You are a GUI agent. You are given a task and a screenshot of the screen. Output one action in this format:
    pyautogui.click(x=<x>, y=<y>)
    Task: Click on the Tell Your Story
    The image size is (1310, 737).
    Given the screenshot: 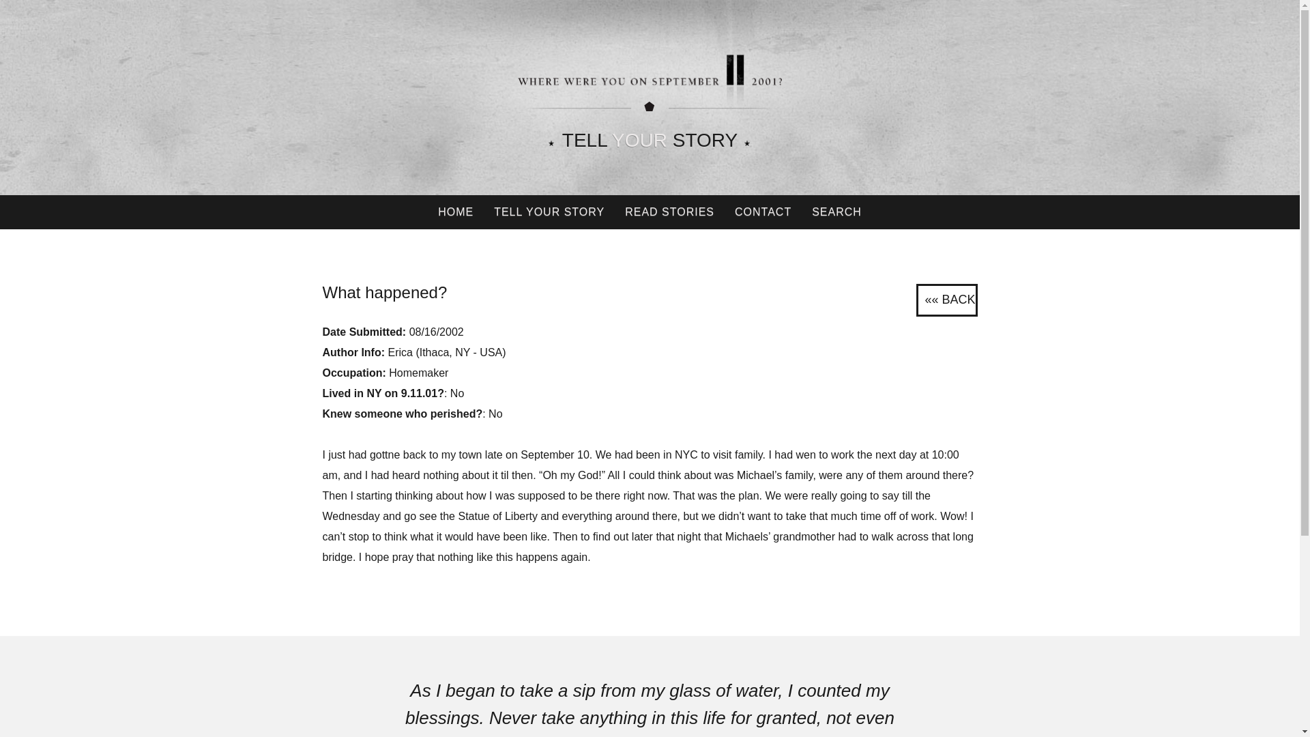 What is the action you would take?
    pyautogui.click(x=549, y=212)
    